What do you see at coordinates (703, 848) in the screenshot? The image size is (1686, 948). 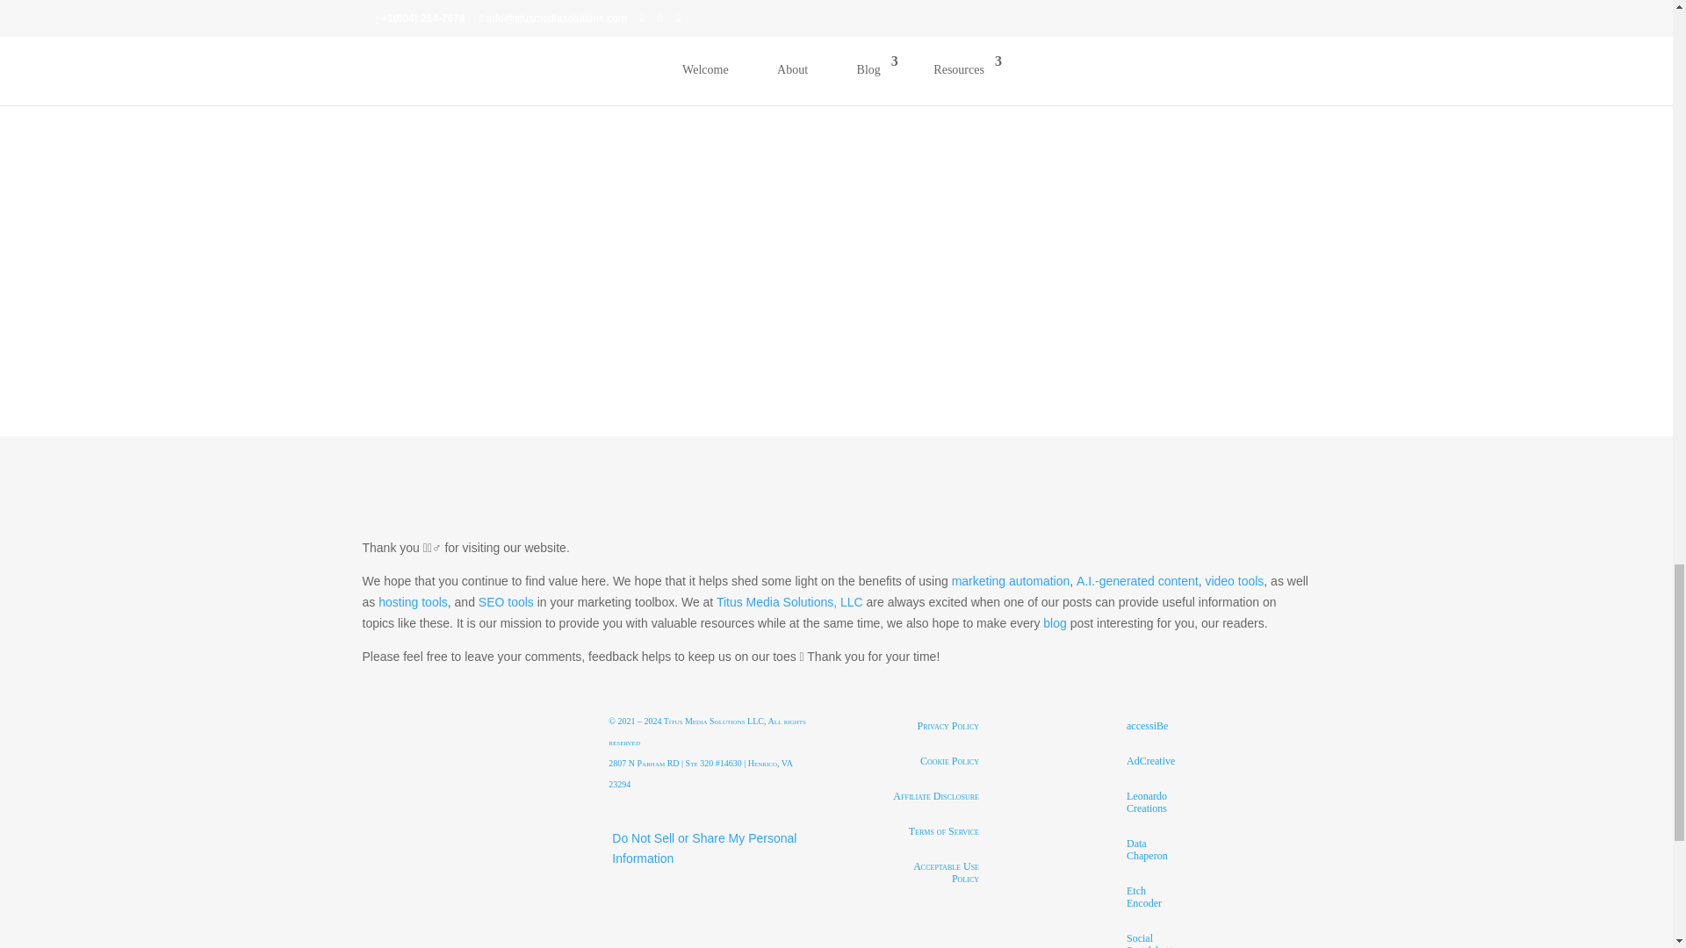 I see `Do Not Sell or Share My Personal Information` at bounding box center [703, 848].